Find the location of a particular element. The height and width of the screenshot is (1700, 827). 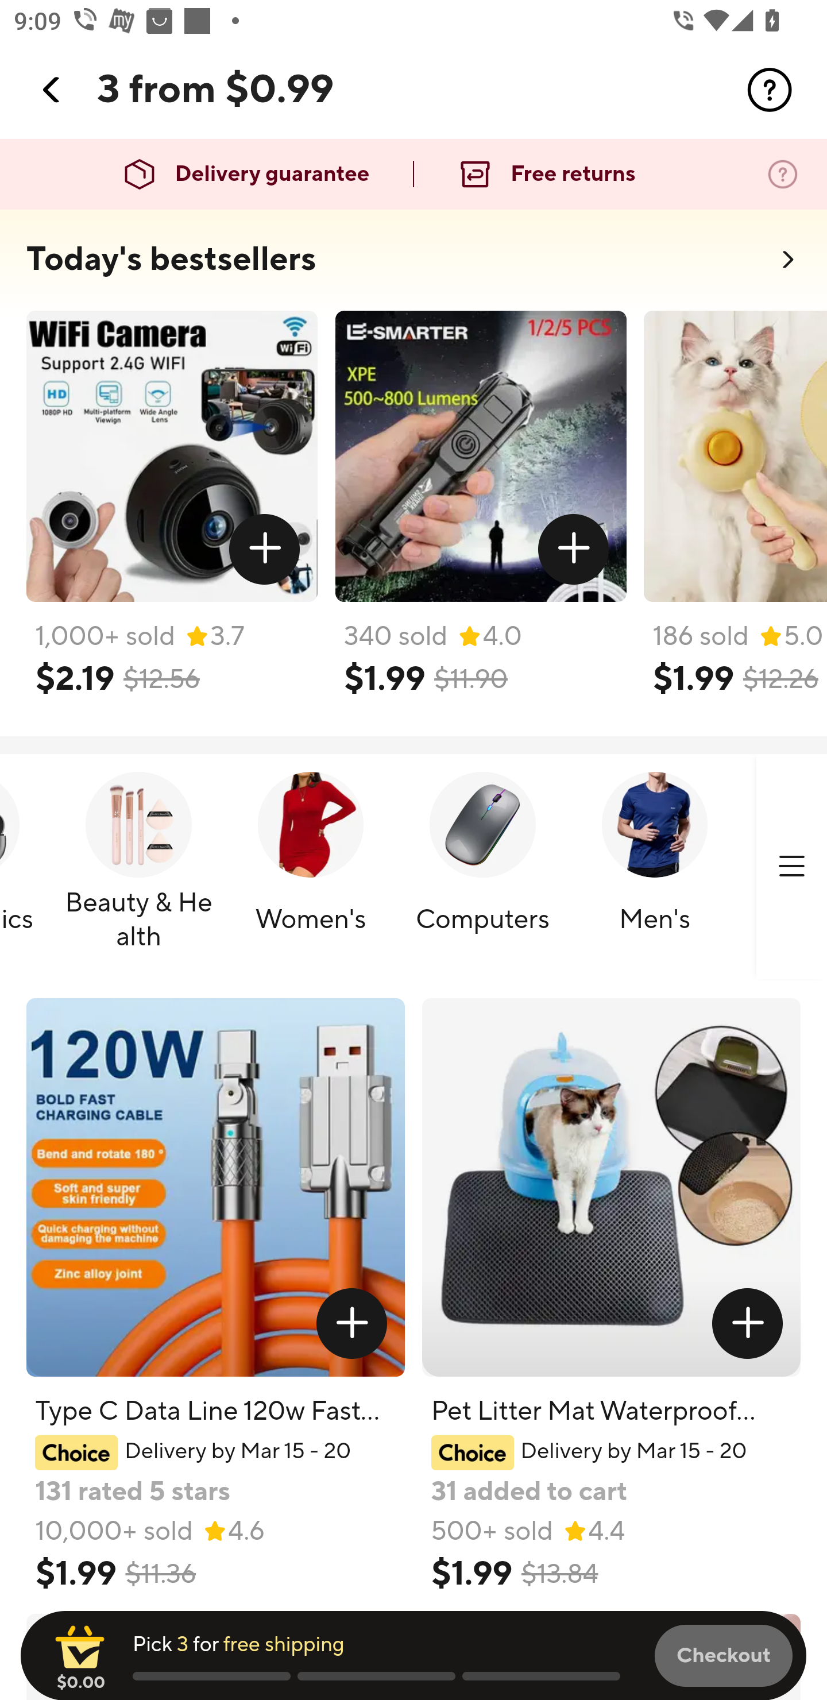

300x300.png_ Beauty & Health is located at coordinates (138, 868).